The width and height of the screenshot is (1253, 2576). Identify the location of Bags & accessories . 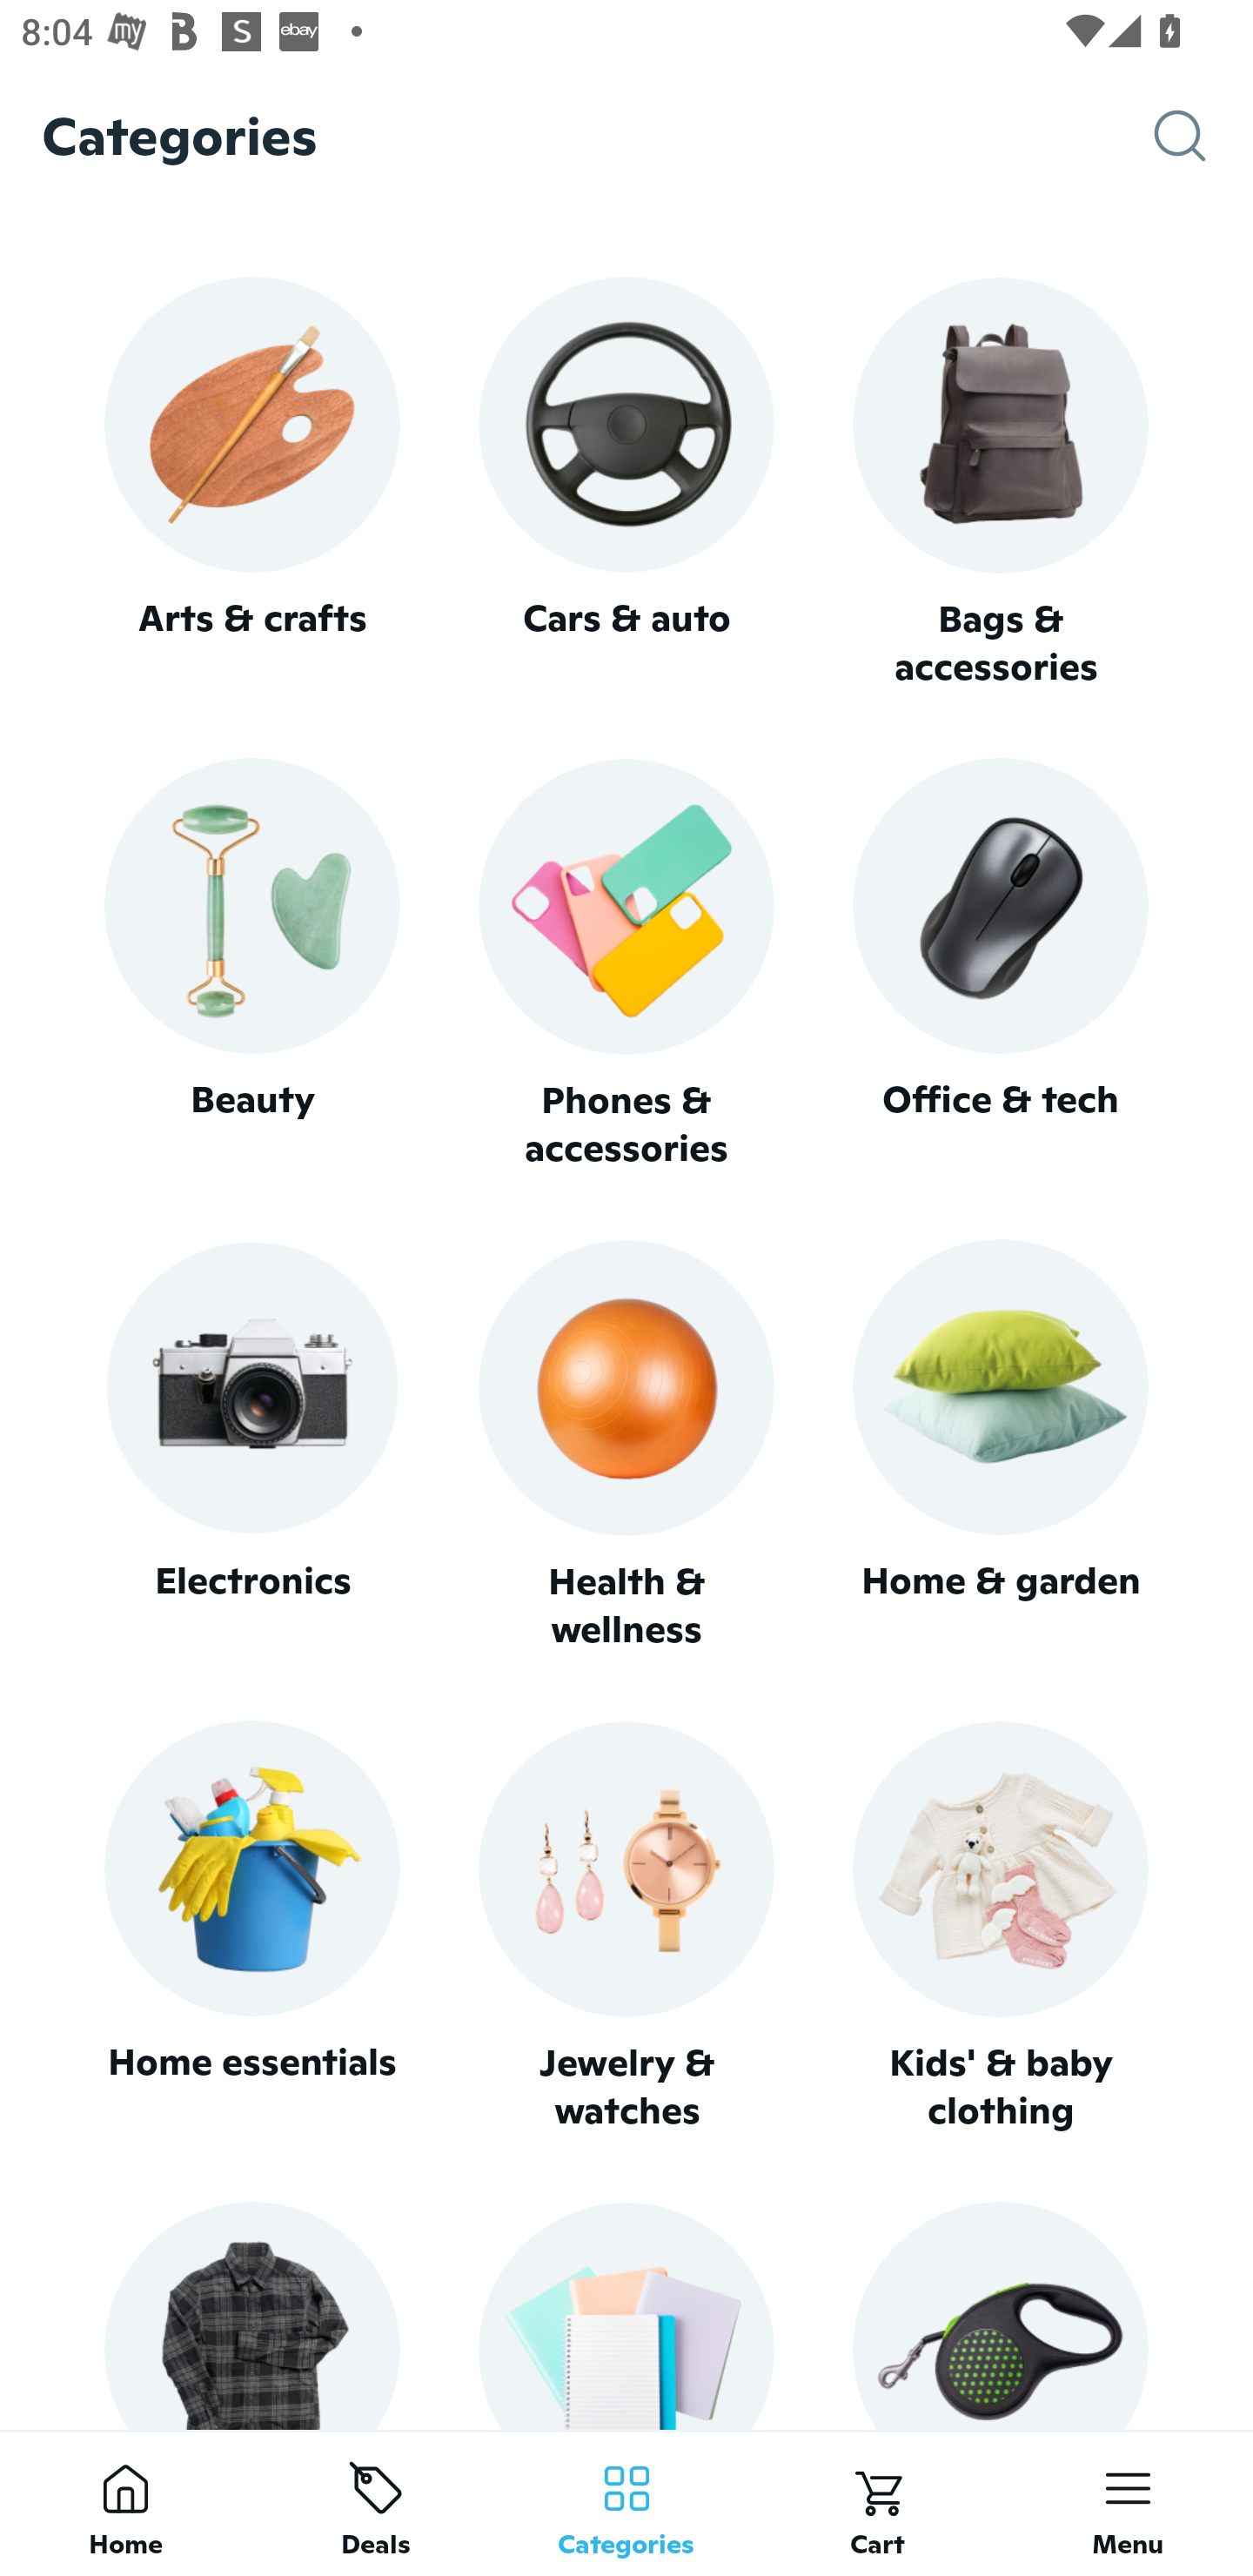
(1001, 484).